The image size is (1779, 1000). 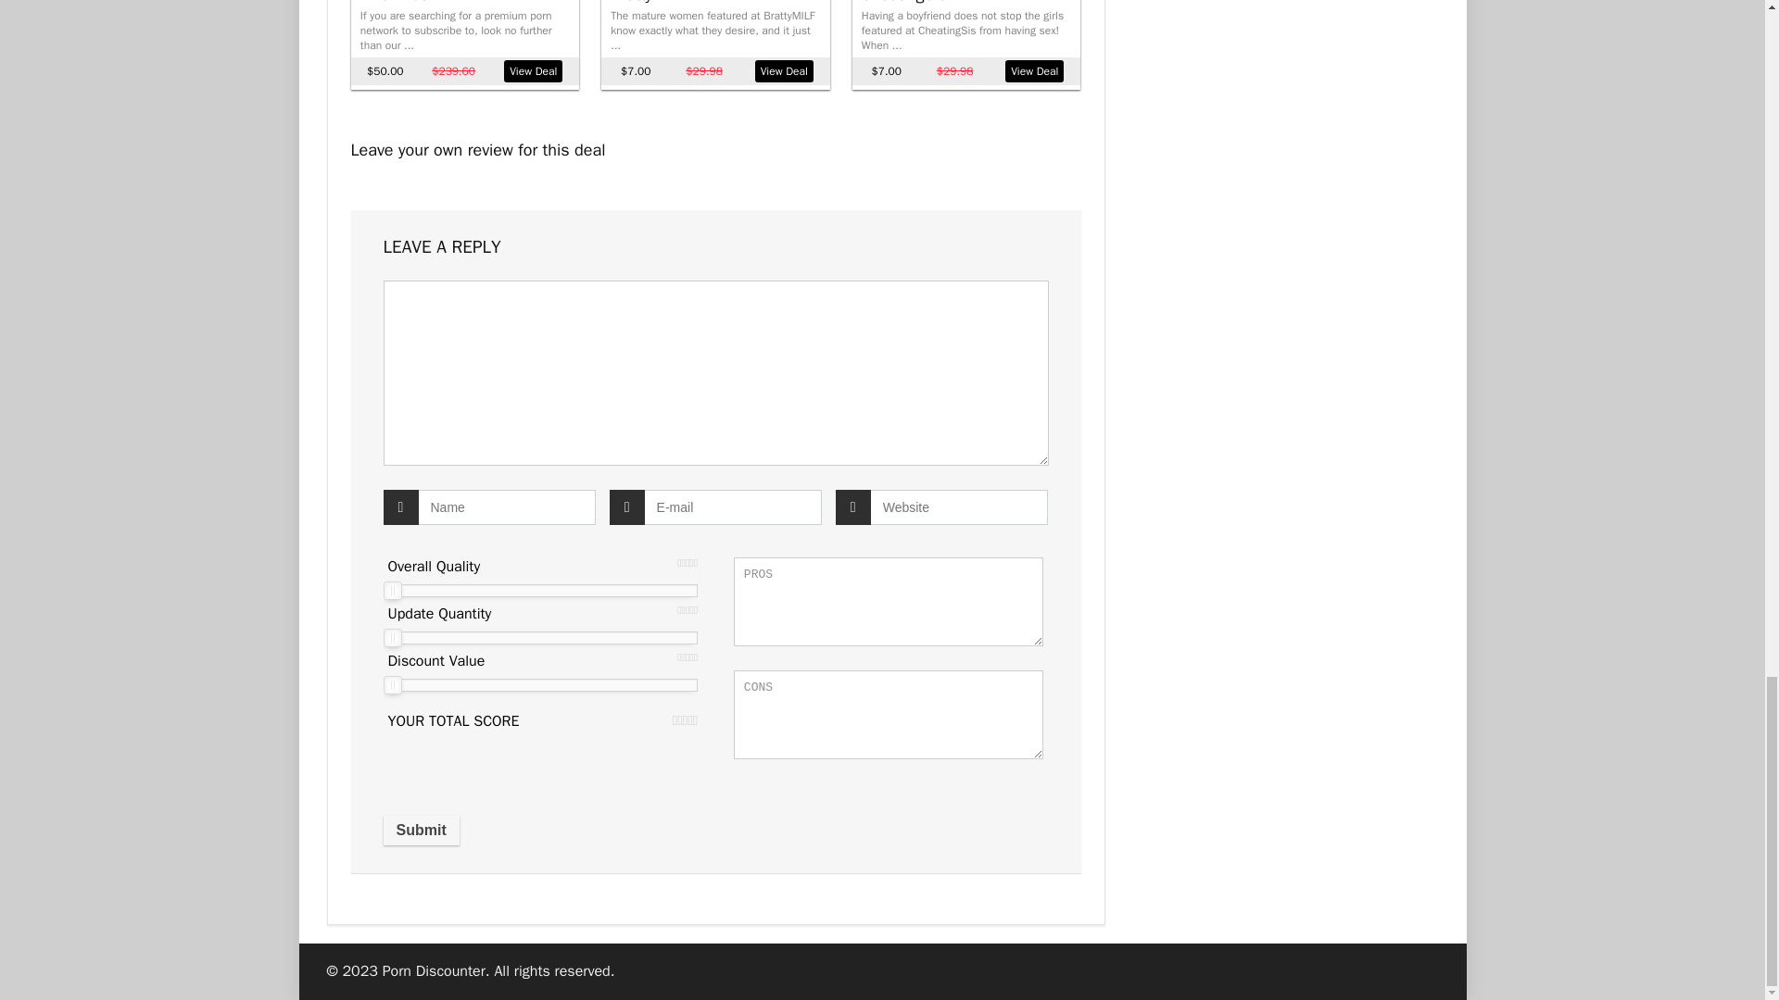 I want to click on View Deal, so click(x=532, y=70).